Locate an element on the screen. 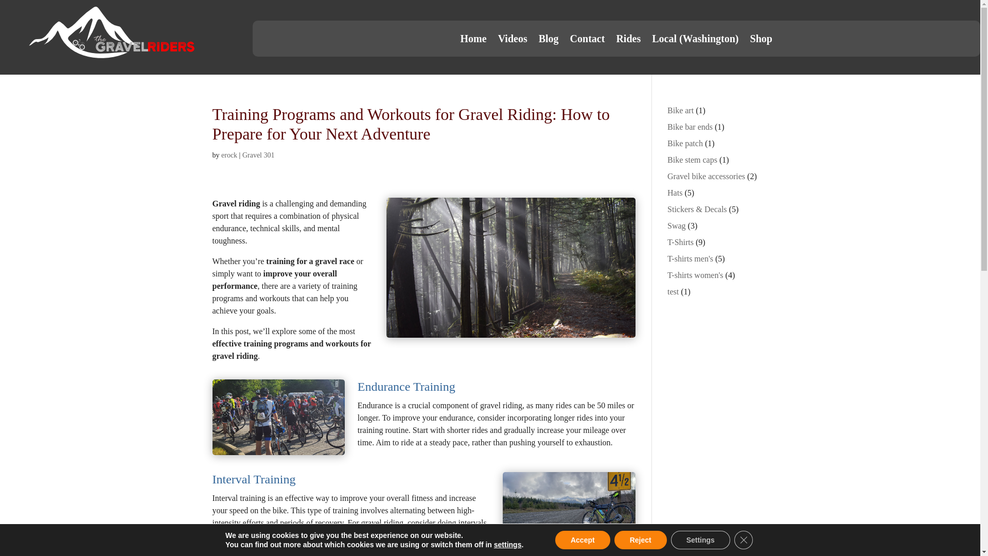 Image resolution: width=988 pixels, height=556 pixels. Blog is located at coordinates (549, 40).